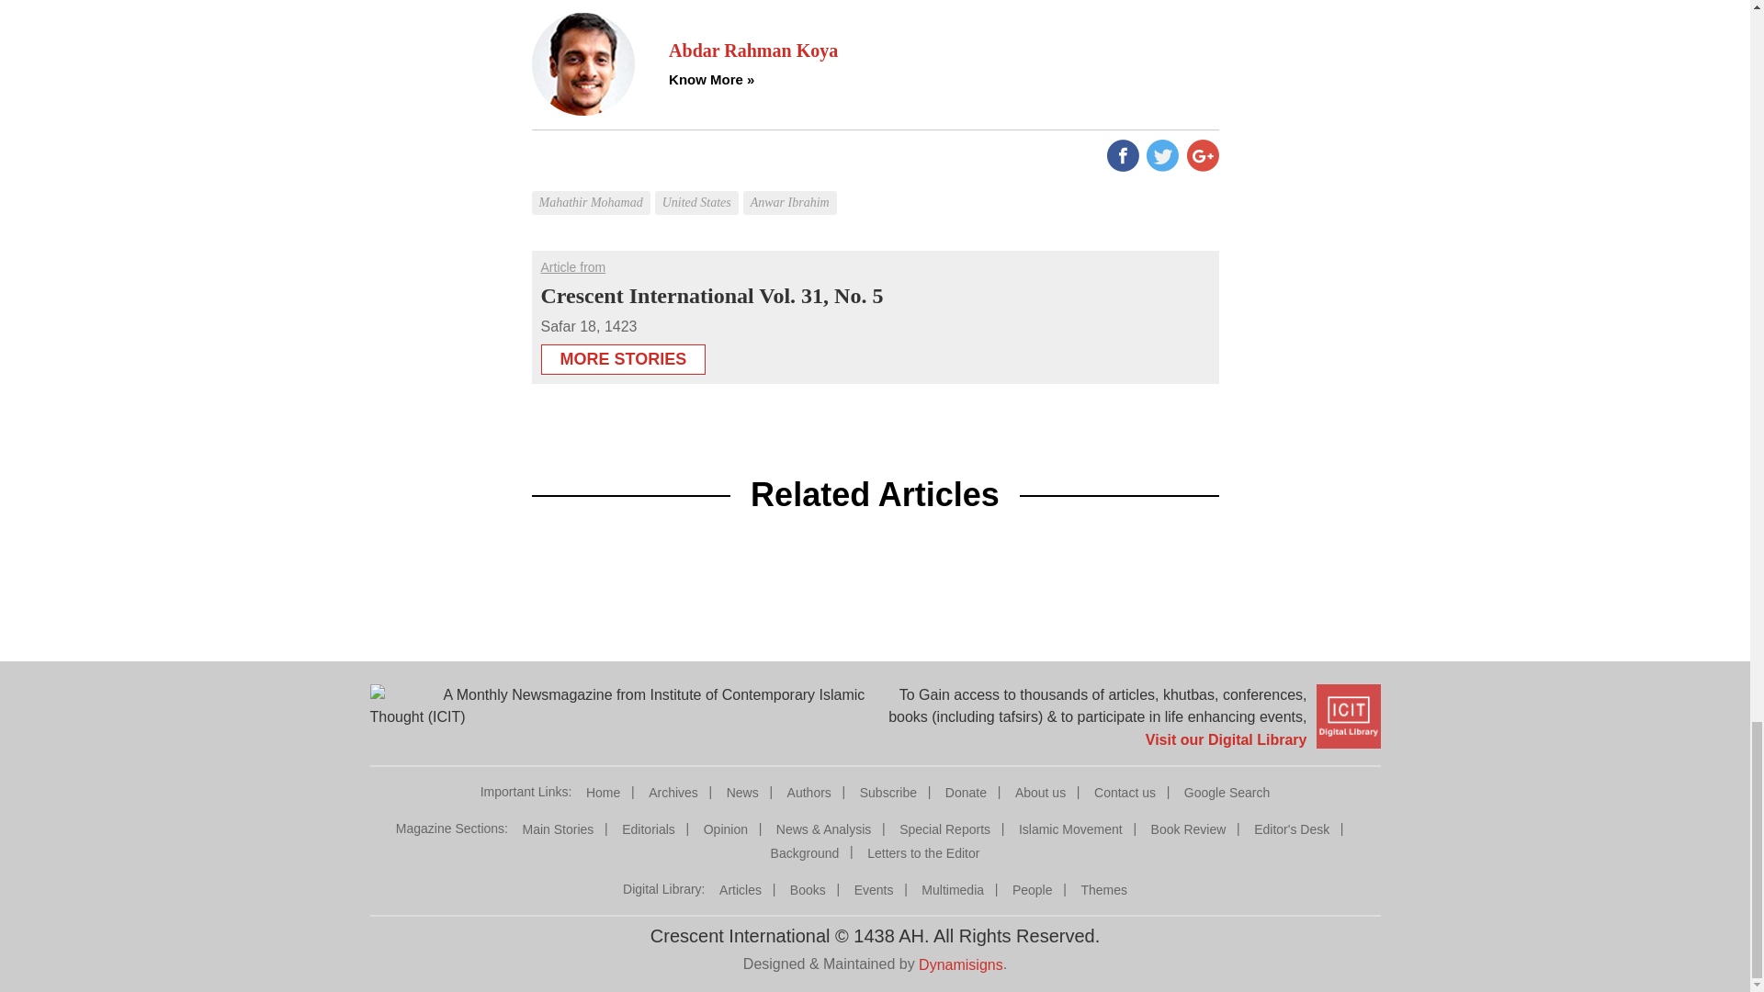  What do you see at coordinates (623, 359) in the screenshot?
I see `MORE STORIES` at bounding box center [623, 359].